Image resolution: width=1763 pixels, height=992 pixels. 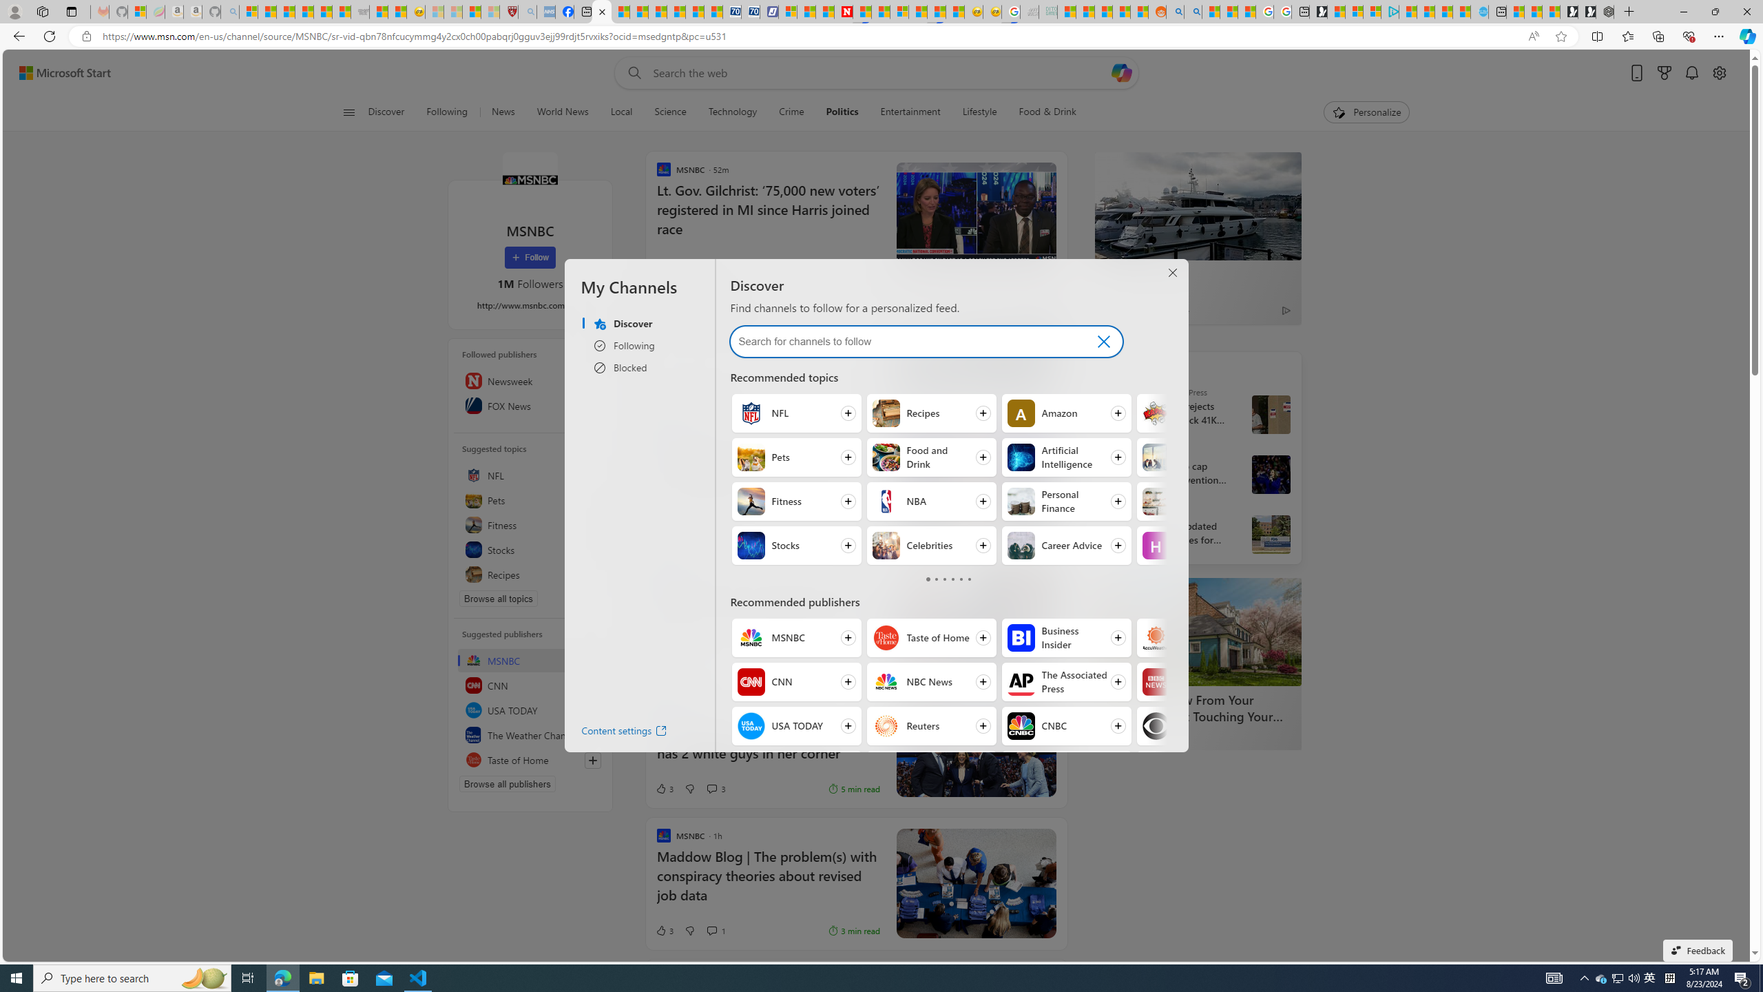 I want to click on News, so click(x=502, y=112).